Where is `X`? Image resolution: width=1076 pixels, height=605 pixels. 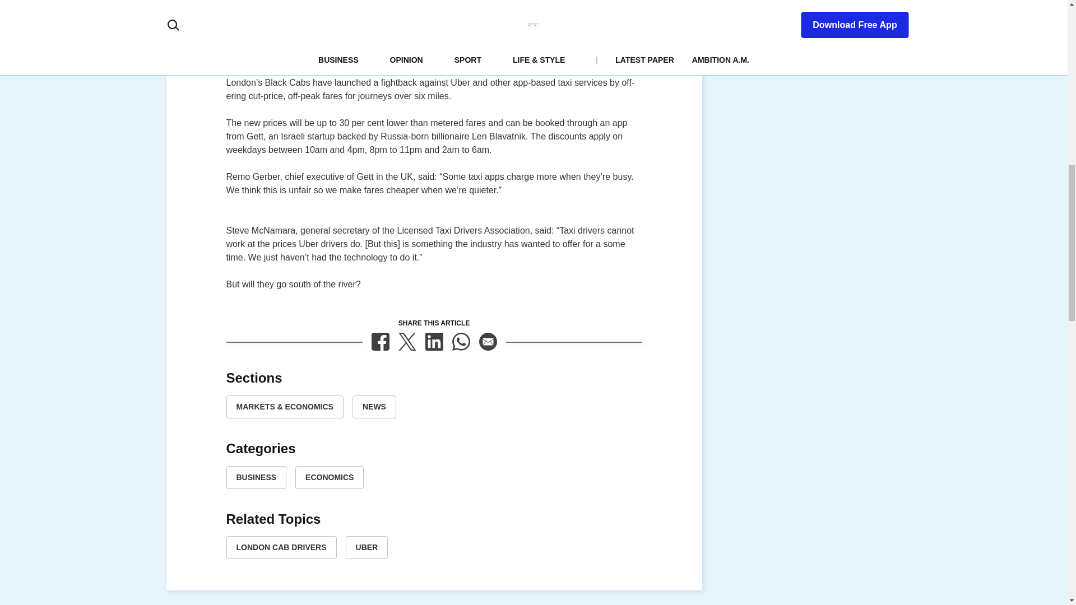 X is located at coordinates (407, 342).